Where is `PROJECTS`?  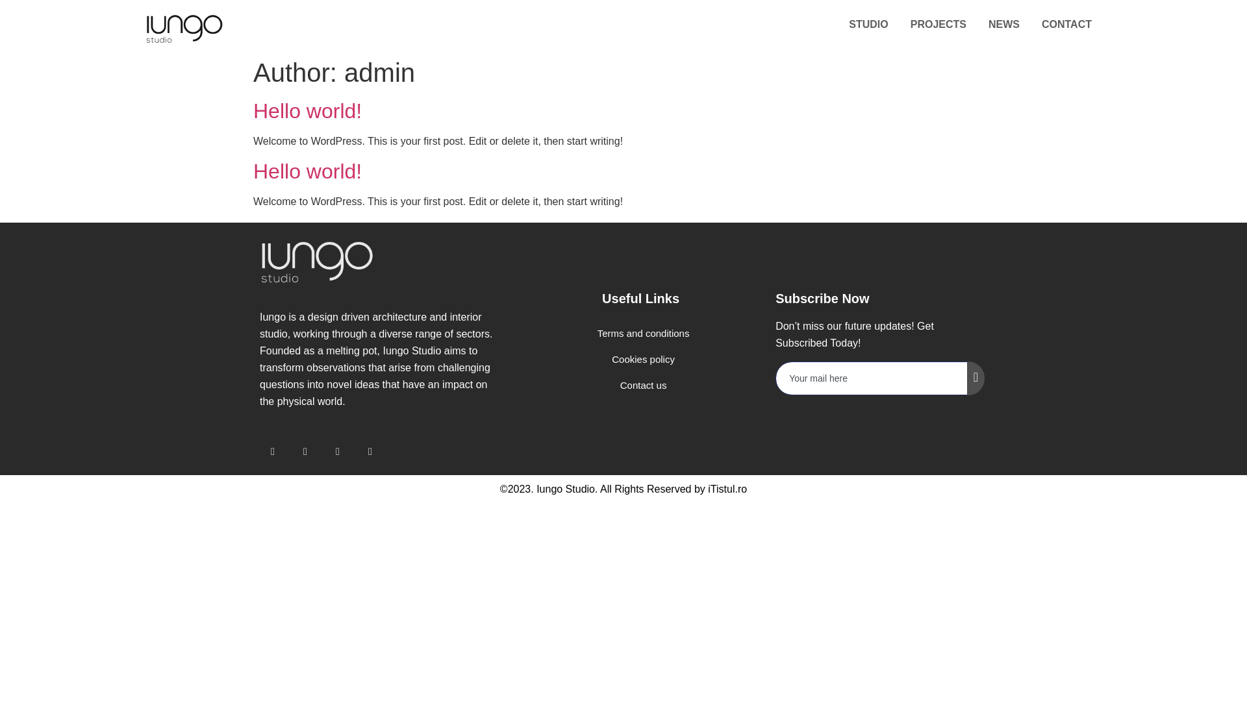
PROJECTS is located at coordinates (938, 25).